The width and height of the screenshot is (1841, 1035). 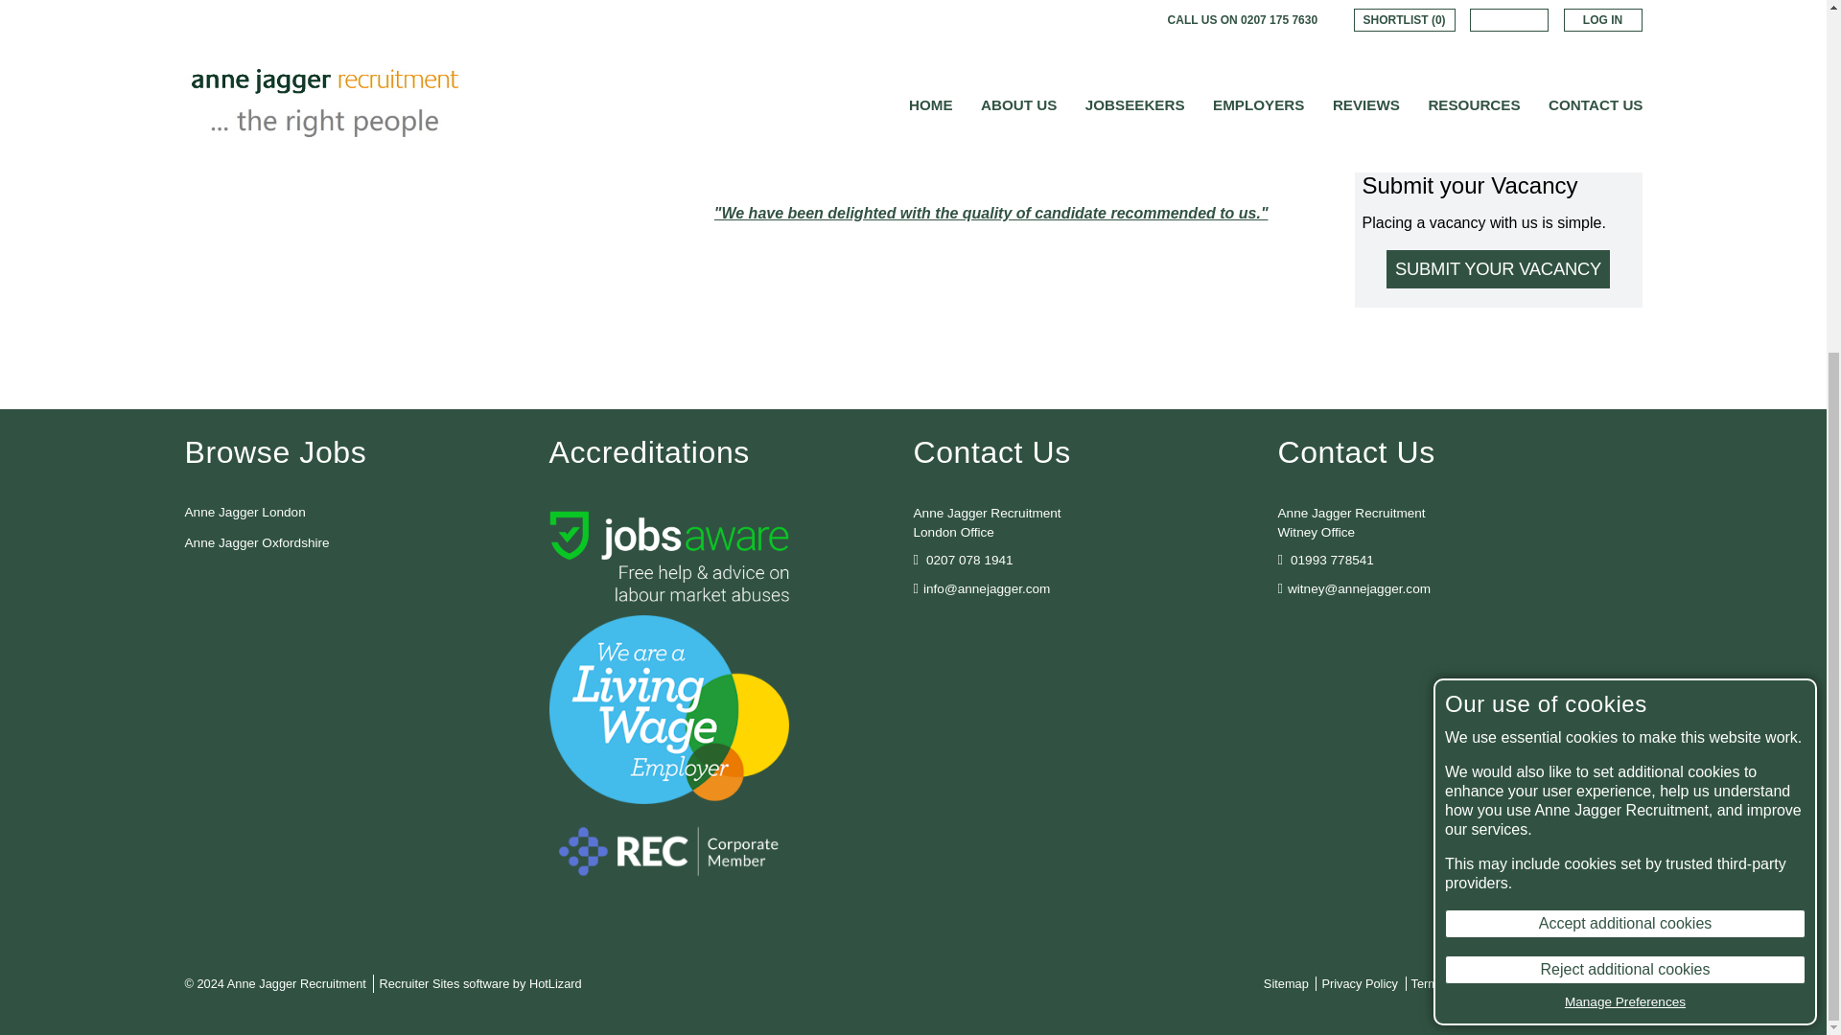 What do you see at coordinates (245, 512) in the screenshot?
I see `Anne Jagger London` at bounding box center [245, 512].